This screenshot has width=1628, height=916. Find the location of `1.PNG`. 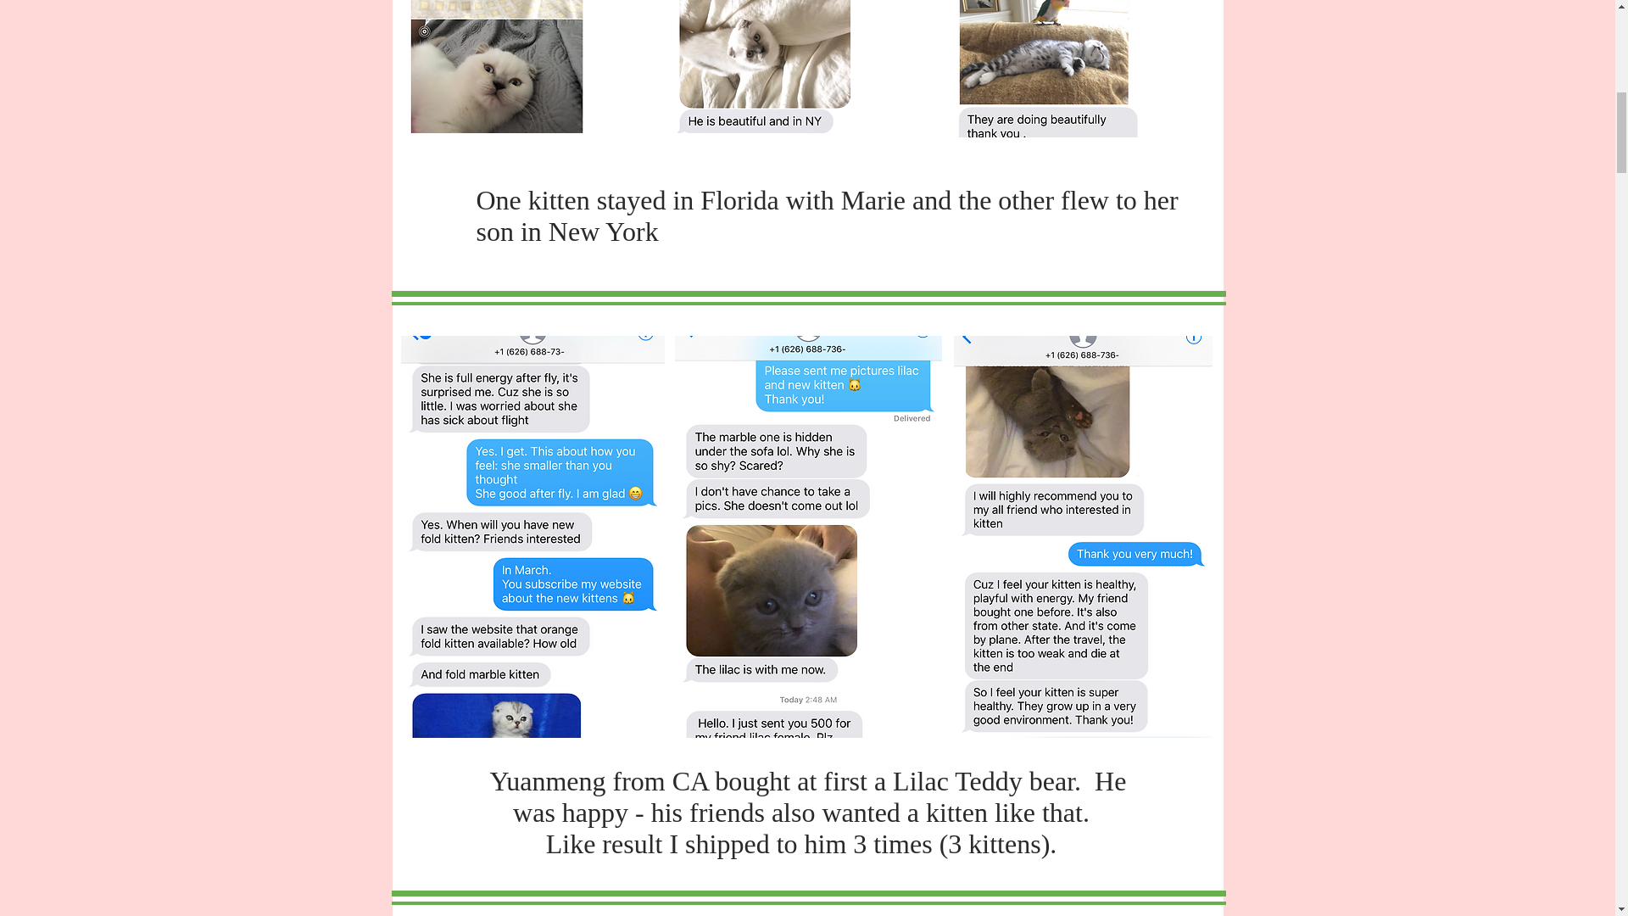

1.PNG is located at coordinates (527, 66).